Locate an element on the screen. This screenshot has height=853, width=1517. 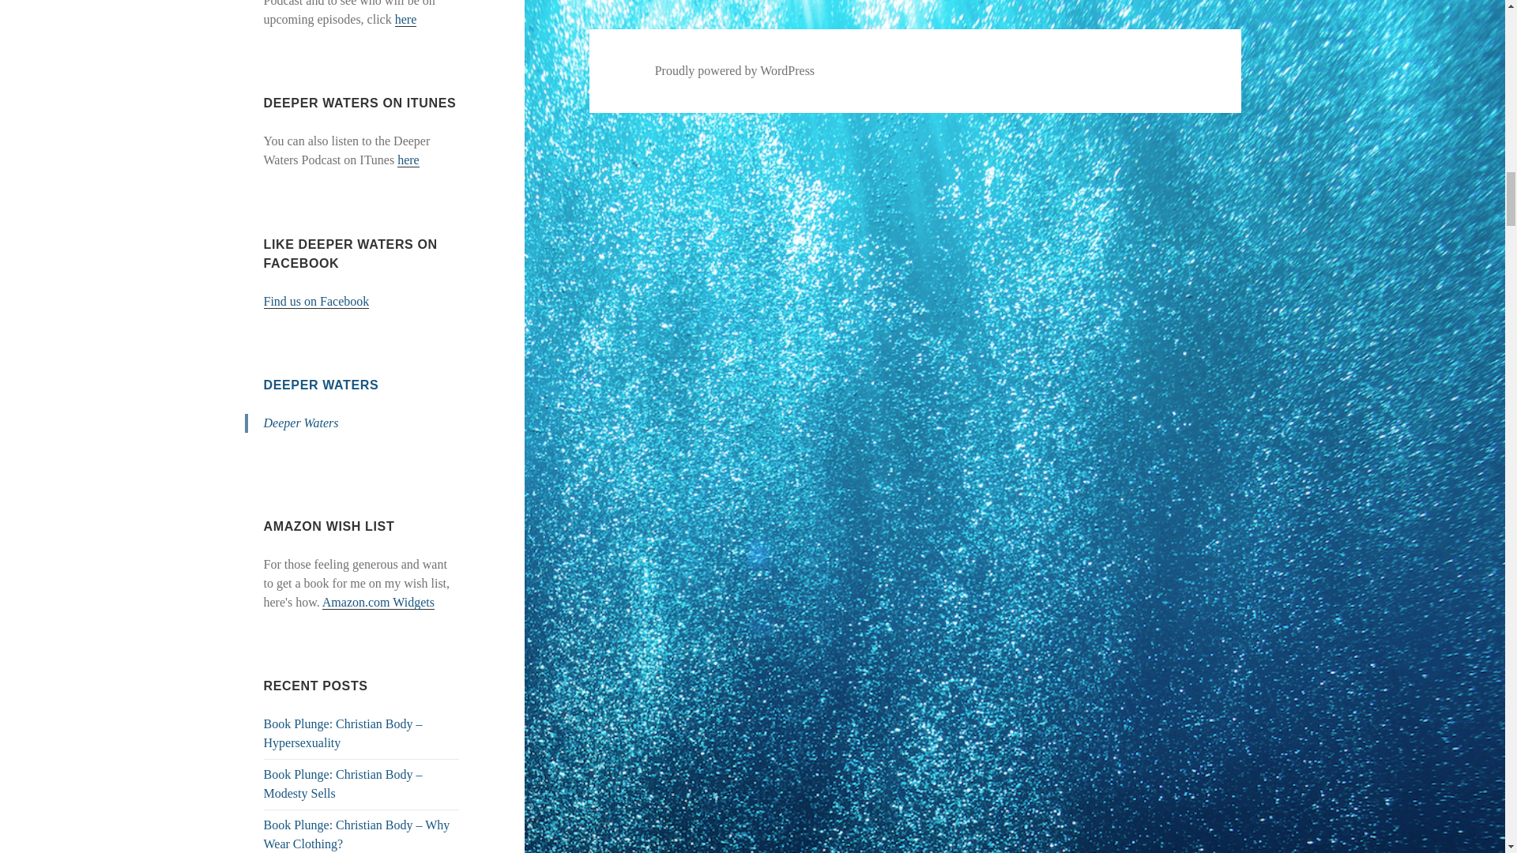
here is located at coordinates (406, 19).